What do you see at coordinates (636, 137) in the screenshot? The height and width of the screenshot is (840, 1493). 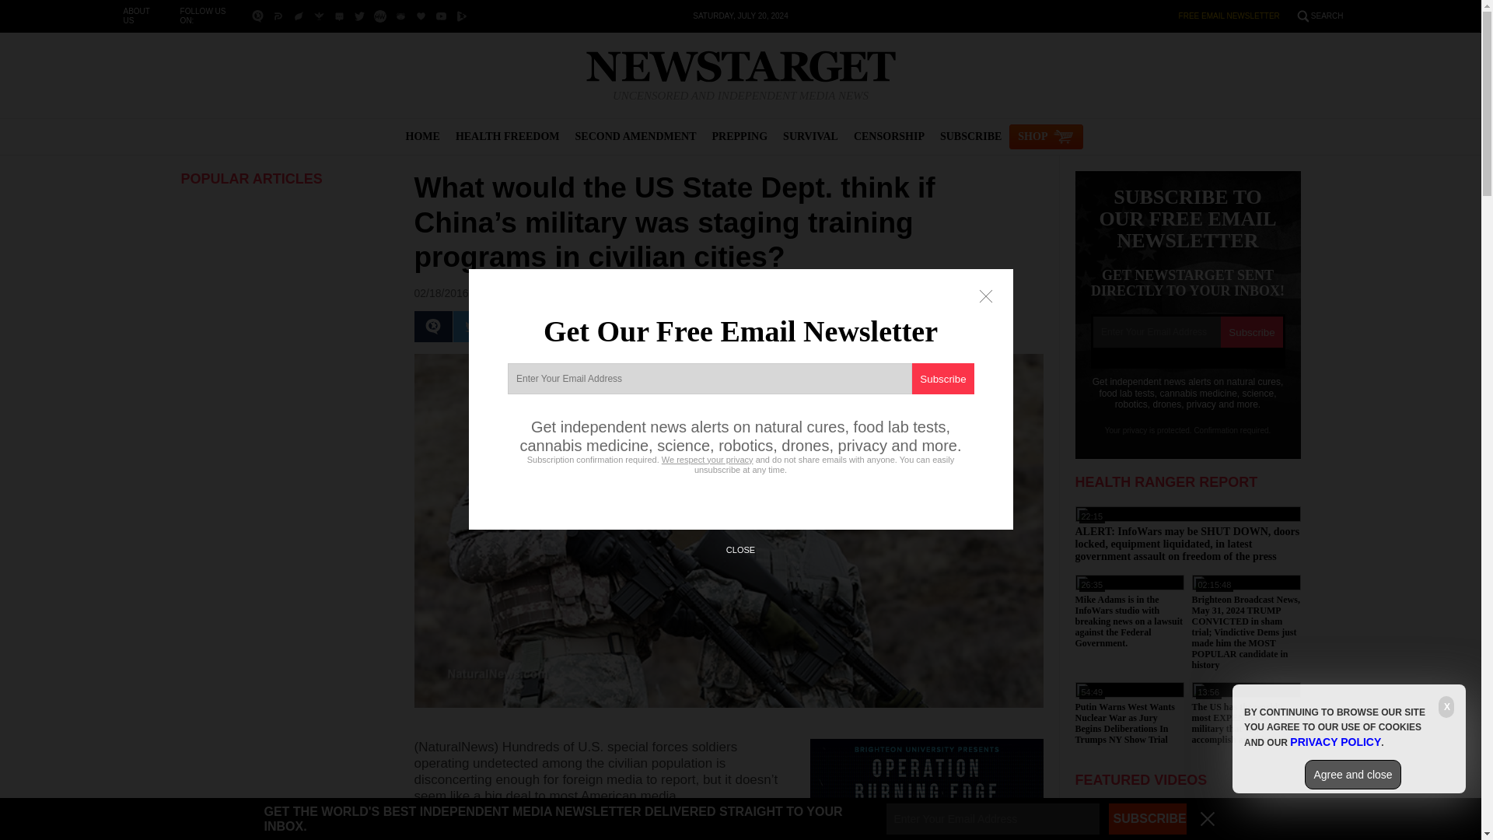 I see `SECOND AMENDMENT` at bounding box center [636, 137].